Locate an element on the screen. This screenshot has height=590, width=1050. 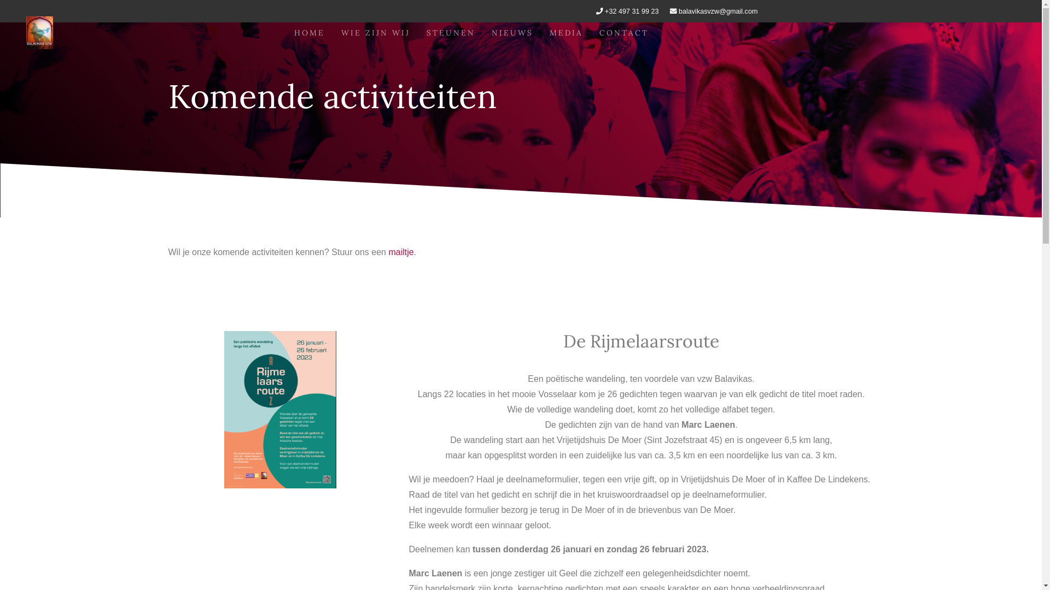
HOME is located at coordinates (309, 33).